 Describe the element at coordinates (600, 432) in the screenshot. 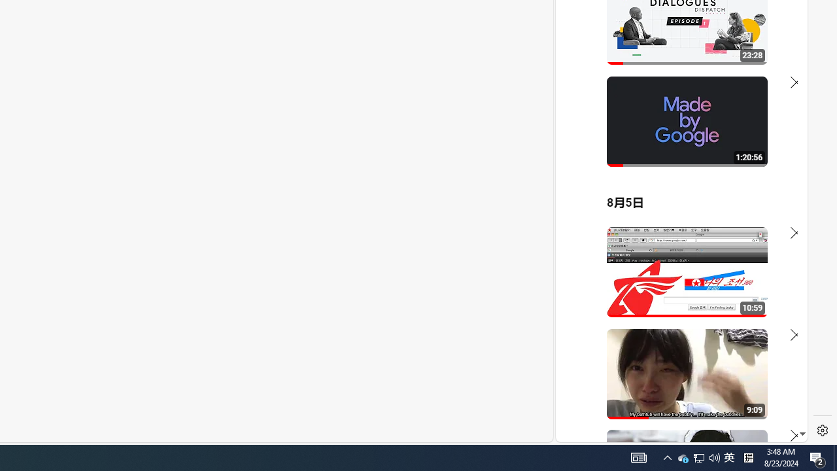

I see `US[ju]` at that location.